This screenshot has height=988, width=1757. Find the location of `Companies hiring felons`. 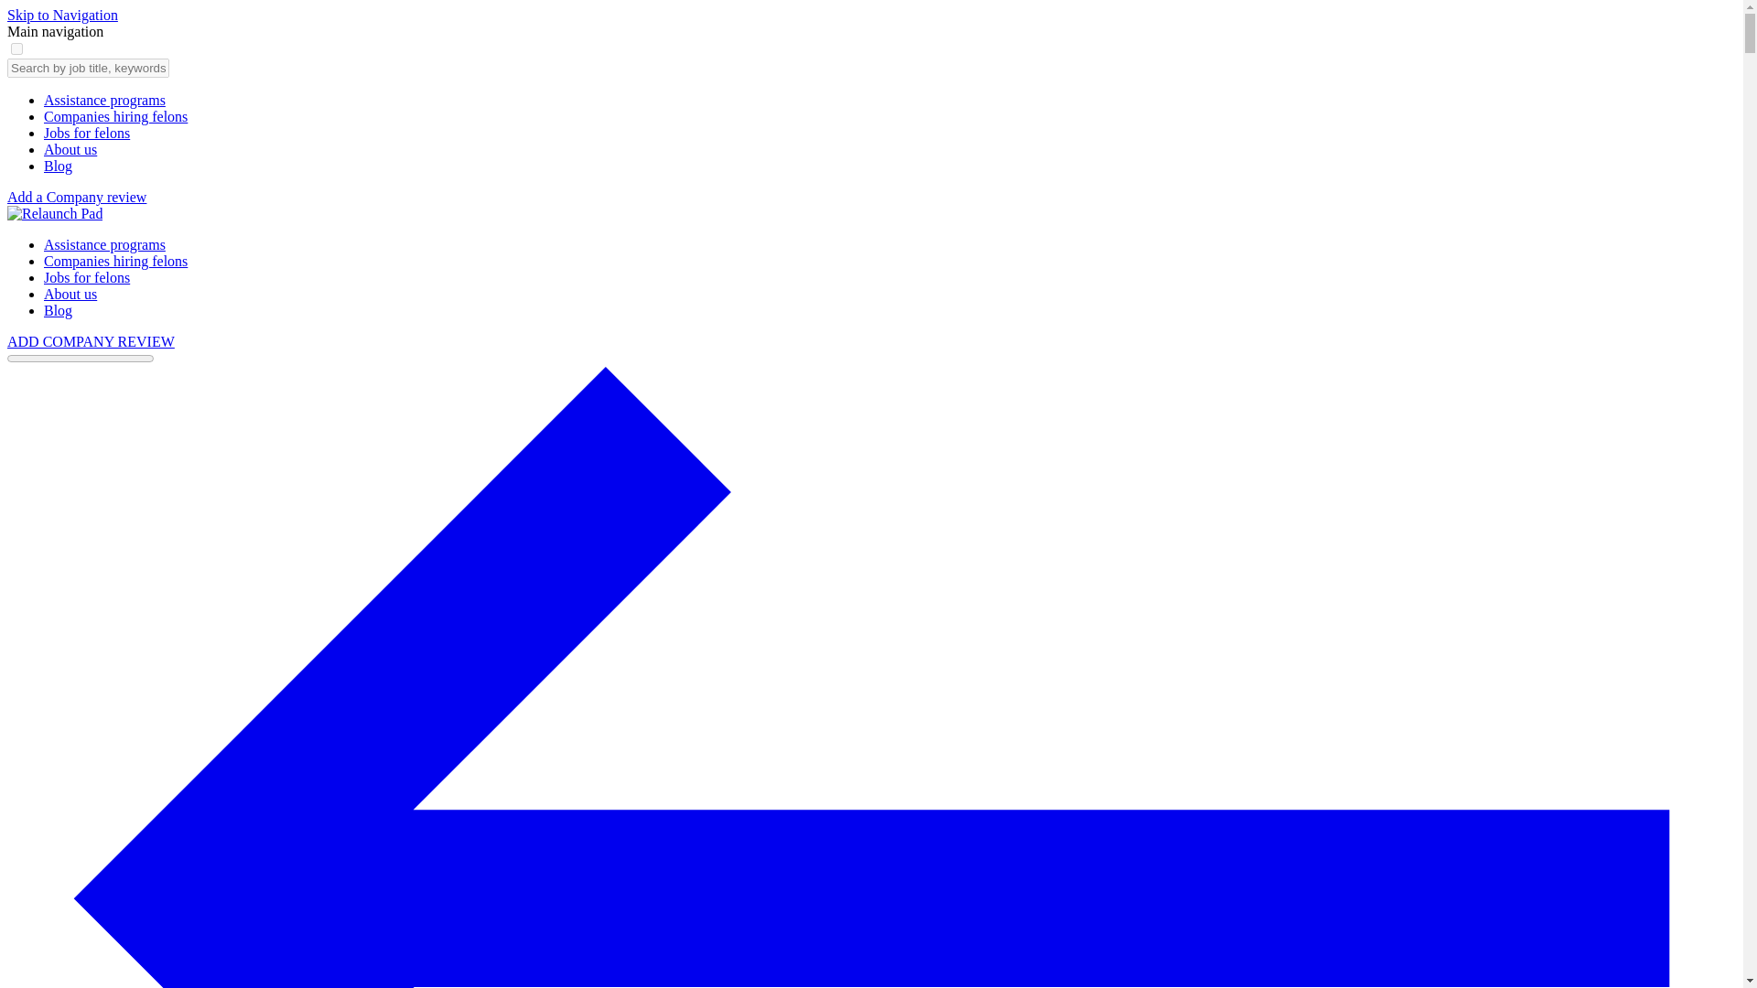

Companies hiring felons is located at coordinates (115, 260).